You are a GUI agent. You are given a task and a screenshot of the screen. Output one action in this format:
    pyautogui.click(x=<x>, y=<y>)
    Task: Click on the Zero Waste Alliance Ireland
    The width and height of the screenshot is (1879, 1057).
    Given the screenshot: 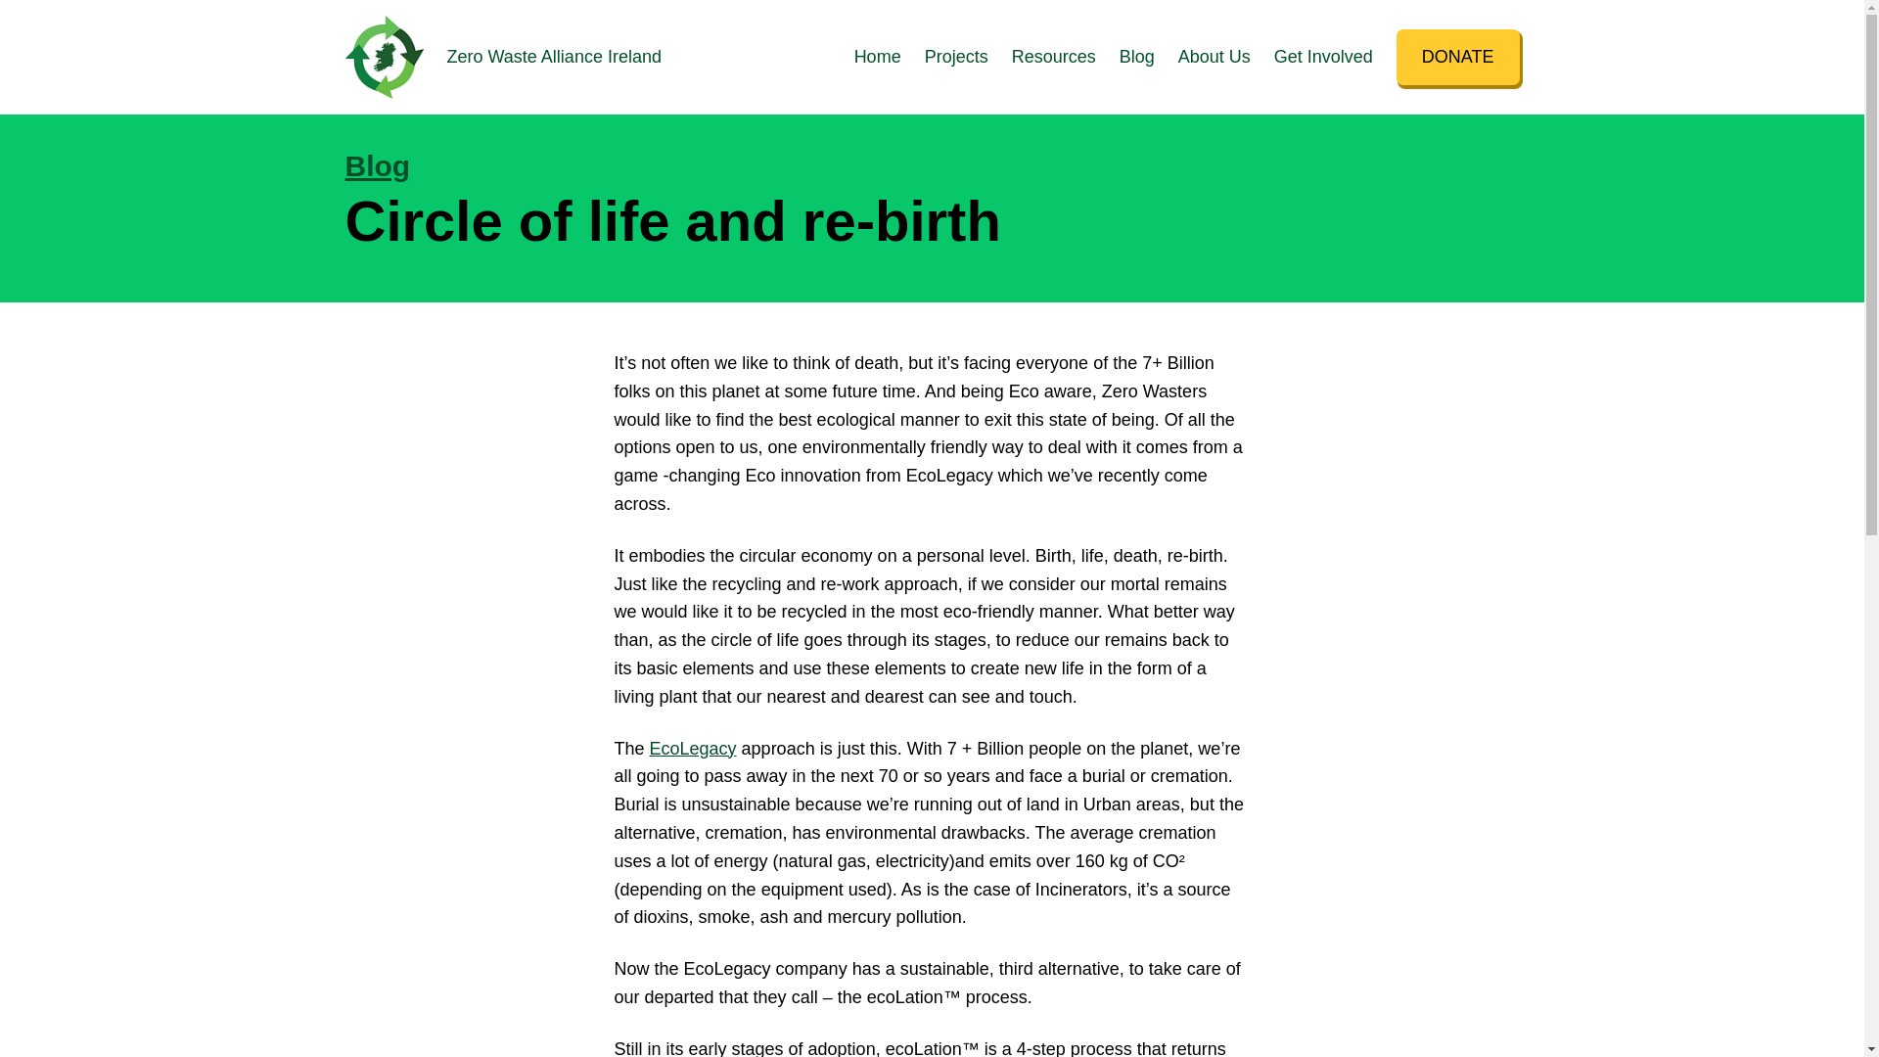 What is the action you would take?
    pyautogui.click(x=554, y=57)
    